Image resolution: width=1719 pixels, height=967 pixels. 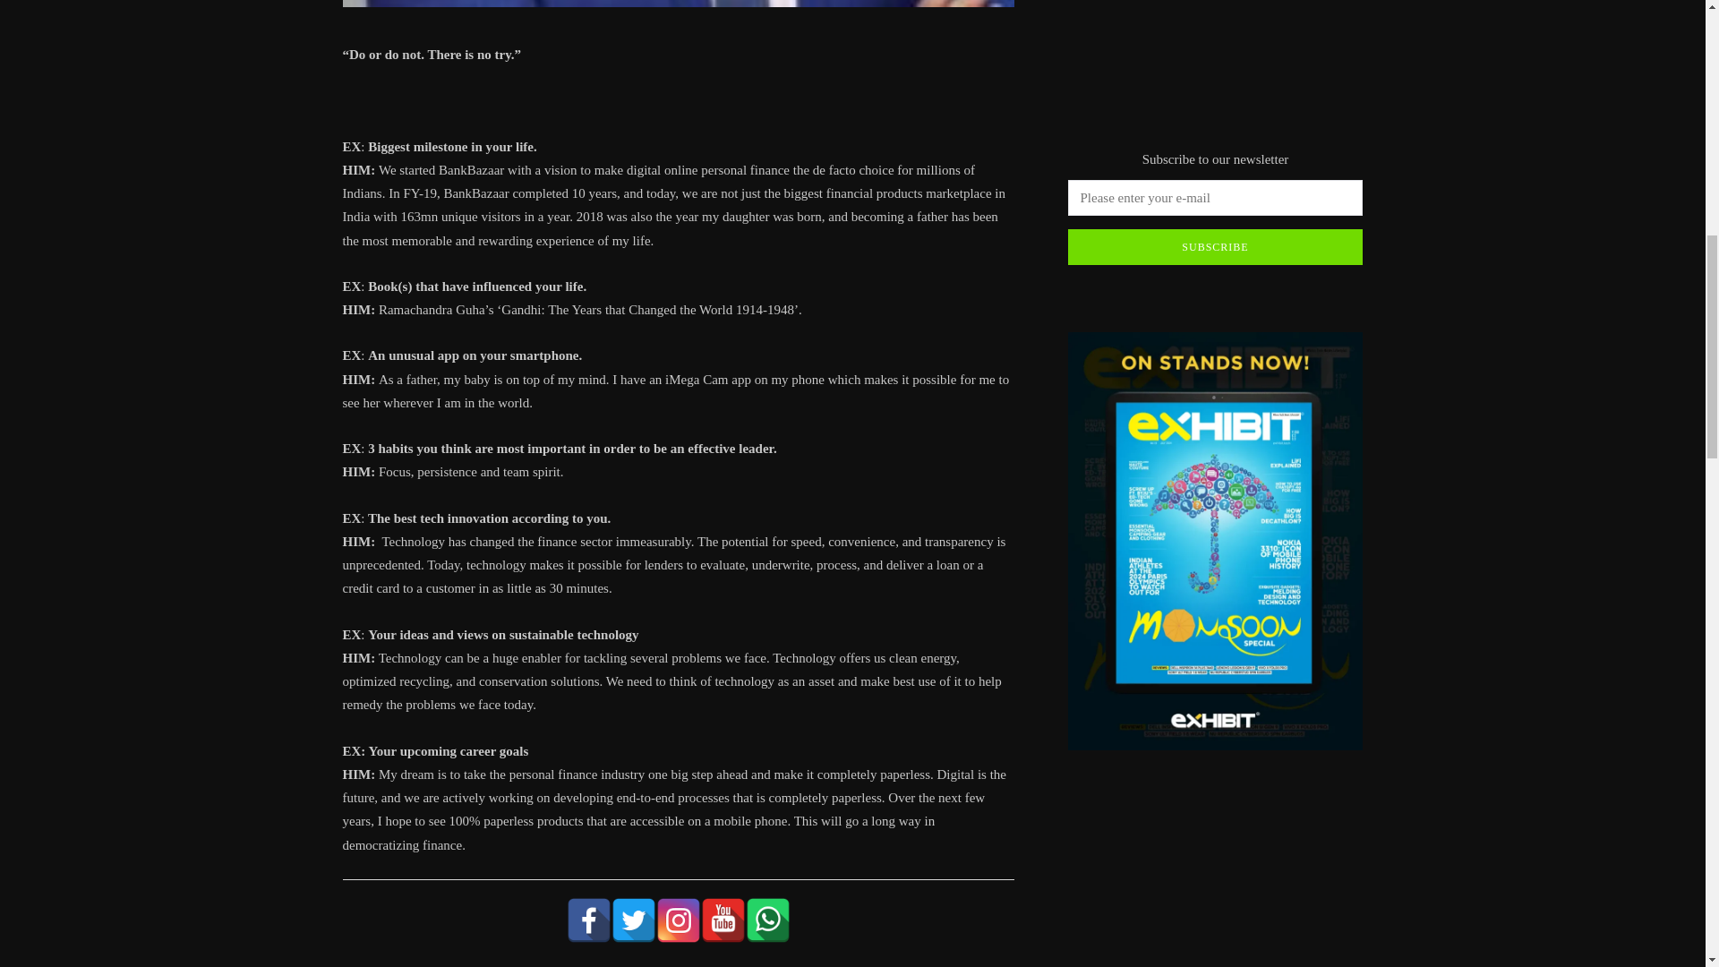 I want to click on Twitter, so click(x=632, y=920).